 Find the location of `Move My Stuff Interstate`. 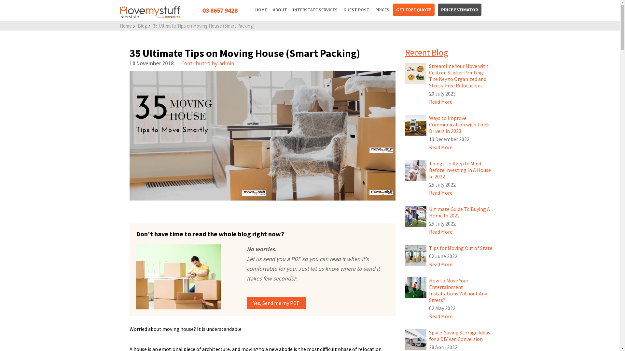

Move My Stuff Interstate is located at coordinates (150, 17).